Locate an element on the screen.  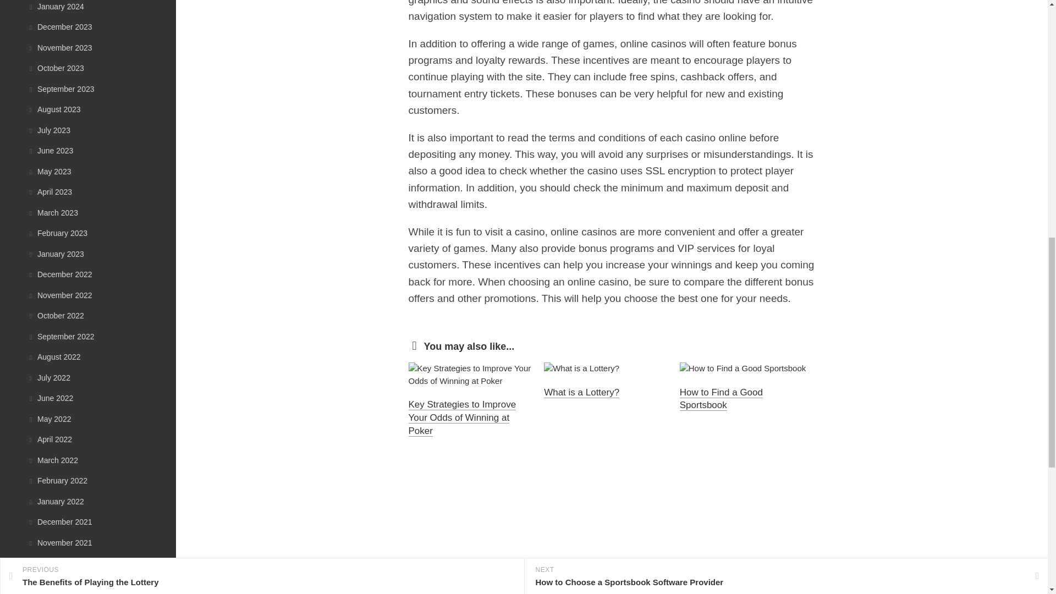
January 2024 is located at coordinates (56, 7).